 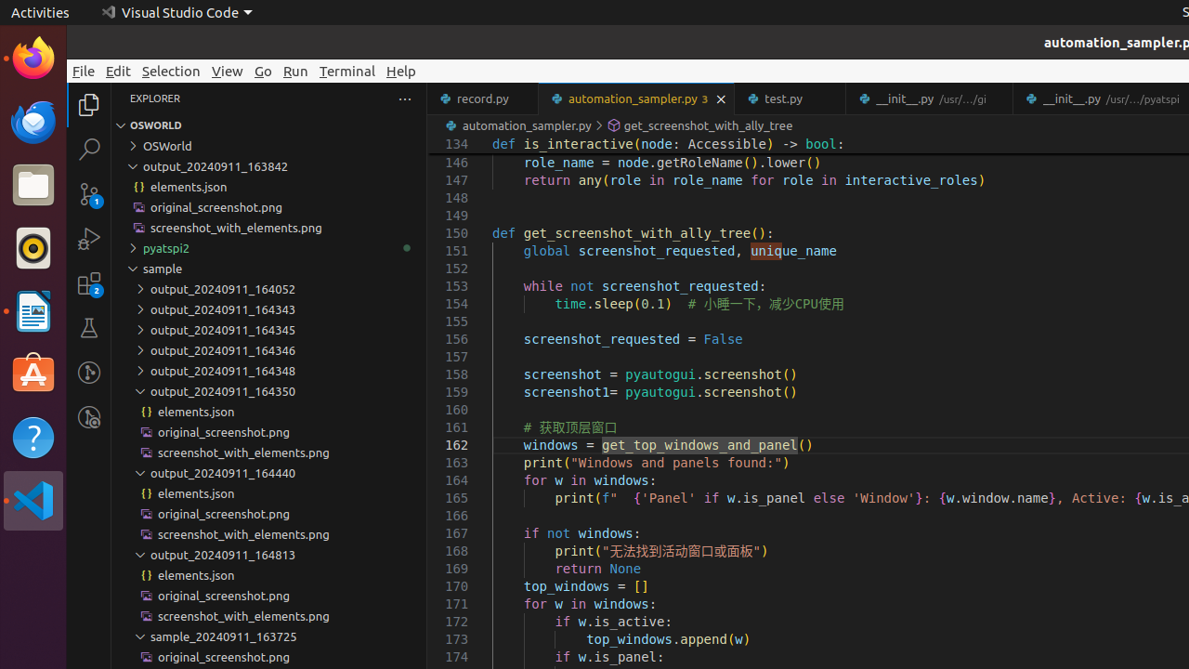 What do you see at coordinates (228, 71) in the screenshot?
I see `View` at bounding box center [228, 71].